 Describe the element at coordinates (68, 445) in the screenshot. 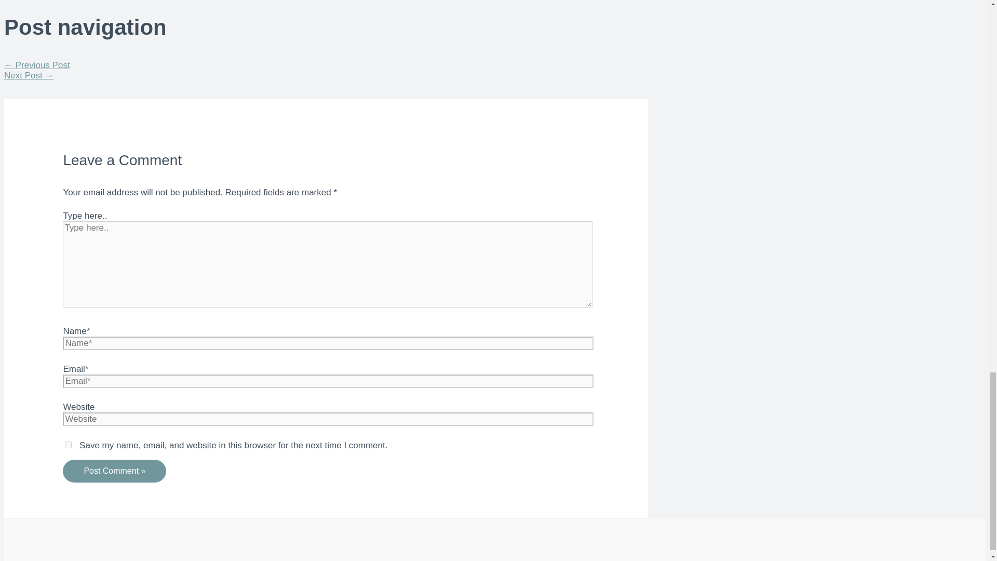

I see `yes` at that location.